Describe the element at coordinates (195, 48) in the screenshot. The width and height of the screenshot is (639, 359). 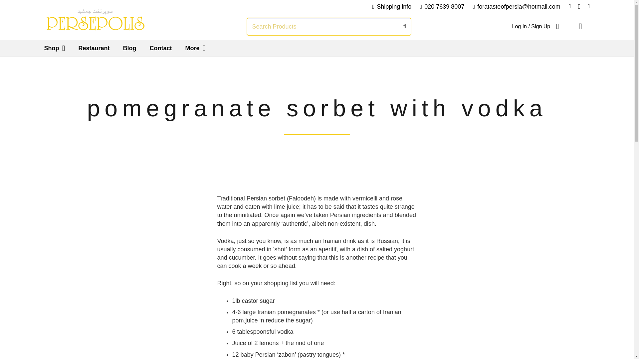
I see `More` at that location.